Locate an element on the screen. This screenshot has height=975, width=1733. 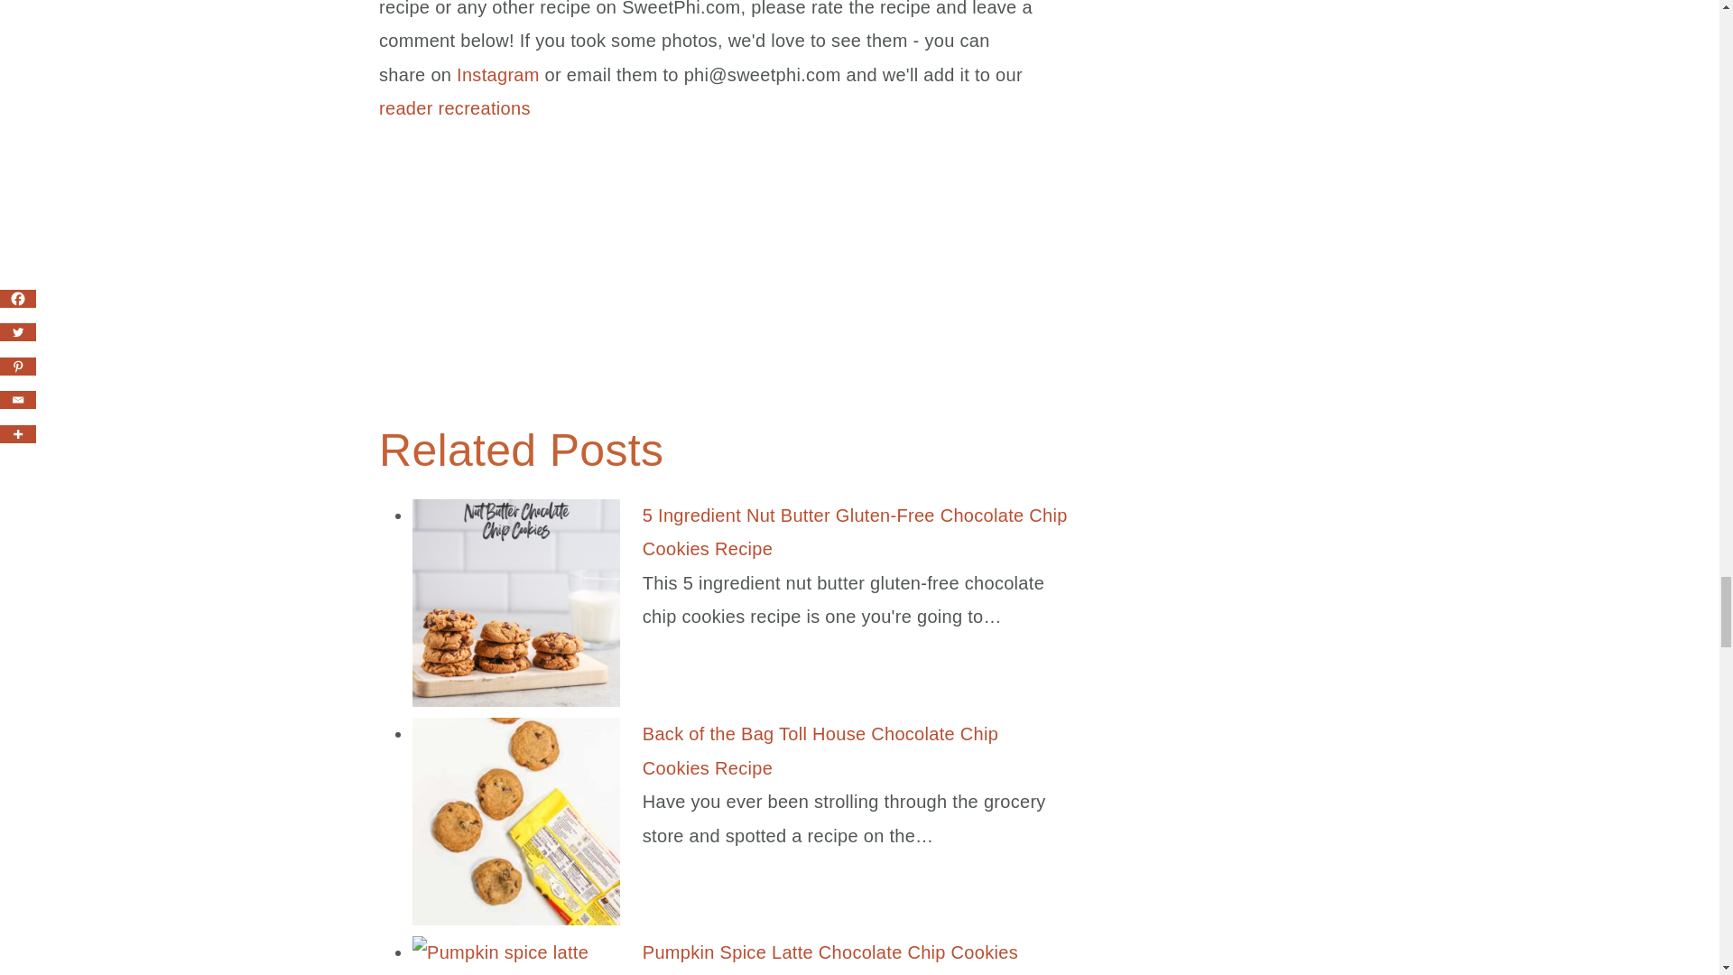
reader recreations is located at coordinates (455, 108).